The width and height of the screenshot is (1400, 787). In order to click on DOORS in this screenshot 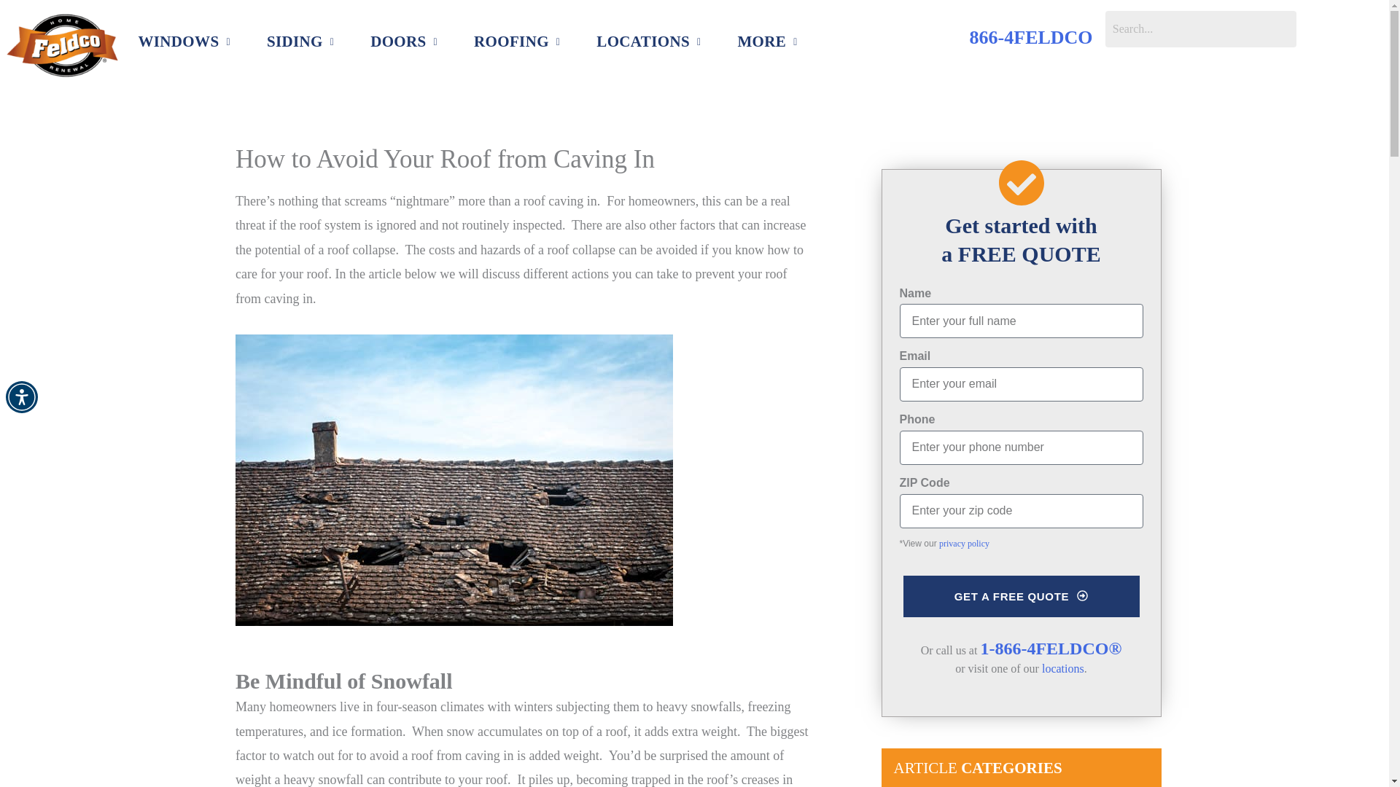, I will do `click(404, 42)`.